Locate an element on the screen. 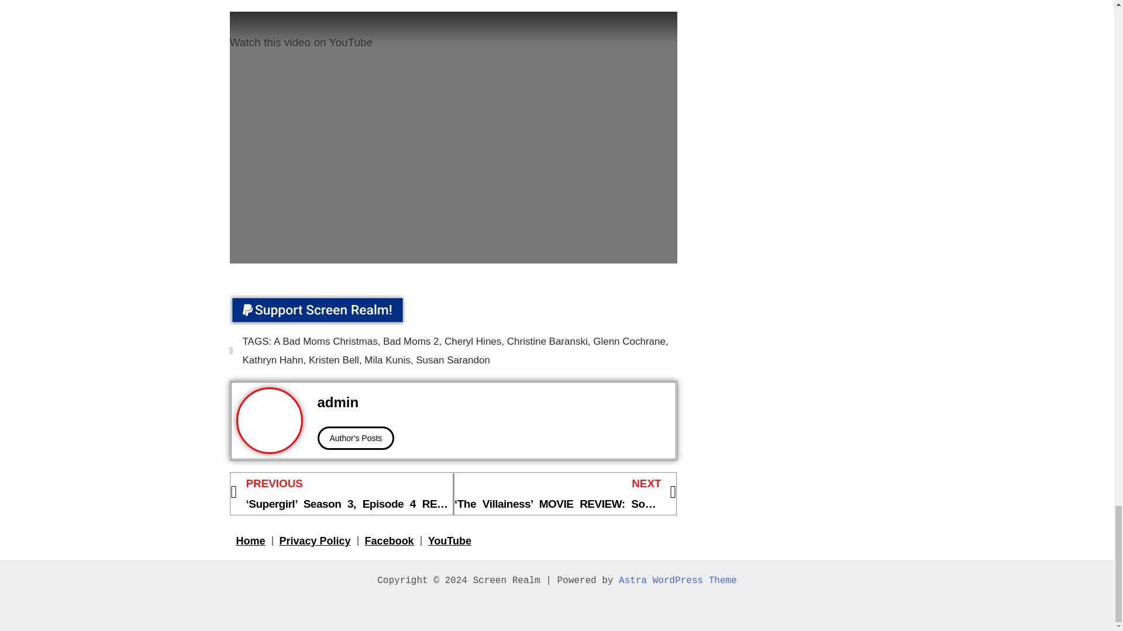 Image resolution: width=1123 pixels, height=631 pixels. admin is located at coordinates (494, 402).